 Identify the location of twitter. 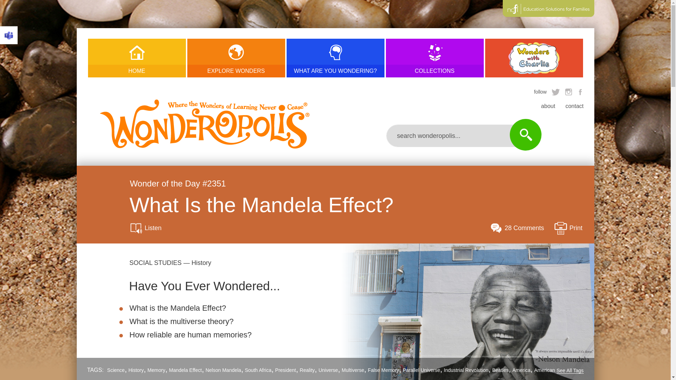
(556, 91).